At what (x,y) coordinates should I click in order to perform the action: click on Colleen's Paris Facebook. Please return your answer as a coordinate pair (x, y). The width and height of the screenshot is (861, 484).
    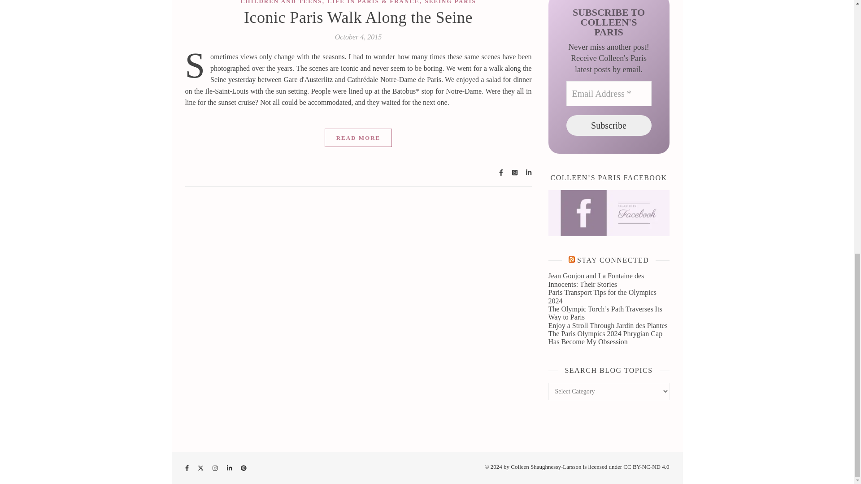
    Looking at the image, I should click on (608, 213).